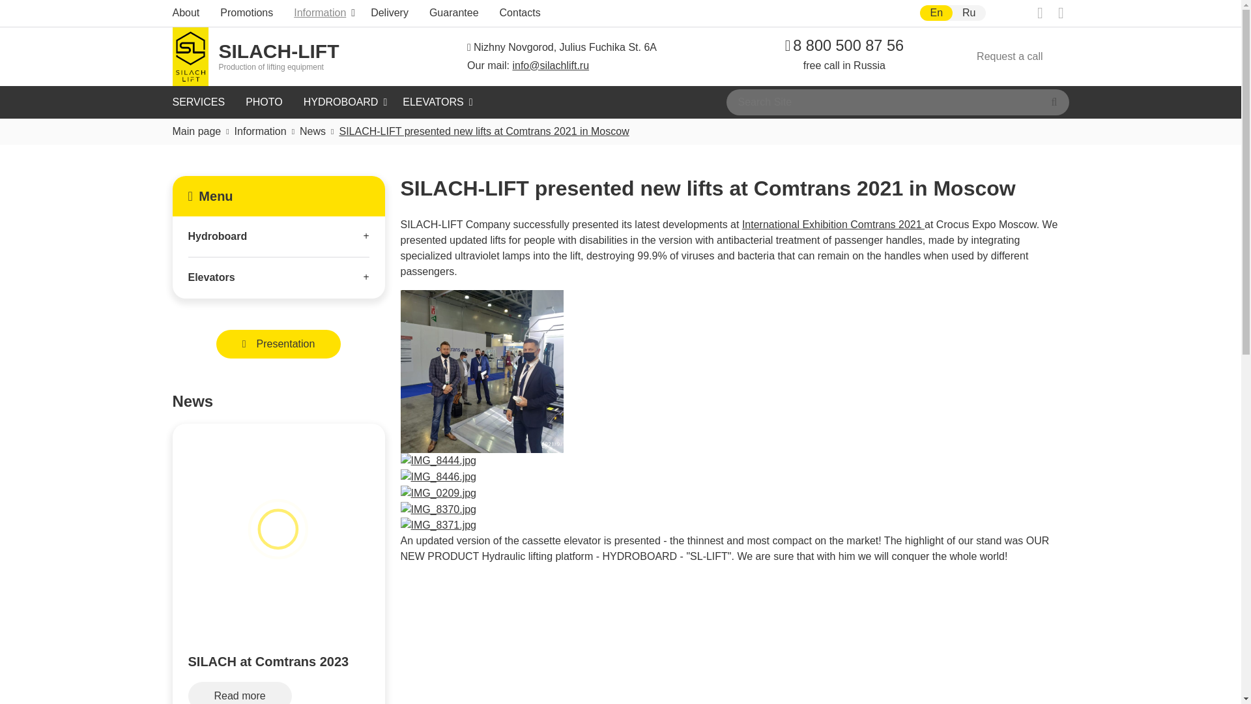  What do you see at coordinates (201, 103) in the screenshot?
I see `Delivery` at bounding box center [201, 103].